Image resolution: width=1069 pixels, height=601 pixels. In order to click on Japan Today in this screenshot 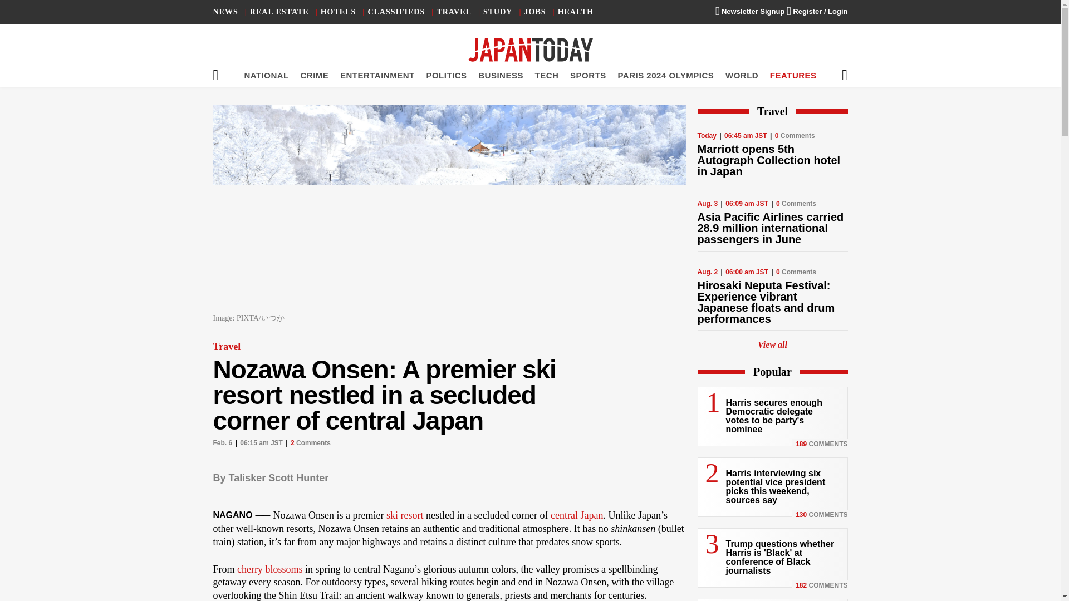, I will do `click(530, 50)`.